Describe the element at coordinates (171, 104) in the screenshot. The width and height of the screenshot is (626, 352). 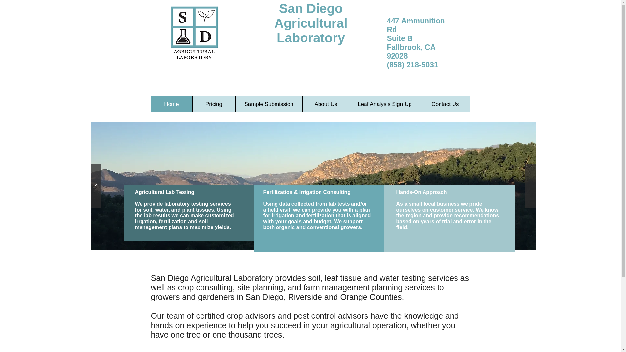
I see `Home` at that location.